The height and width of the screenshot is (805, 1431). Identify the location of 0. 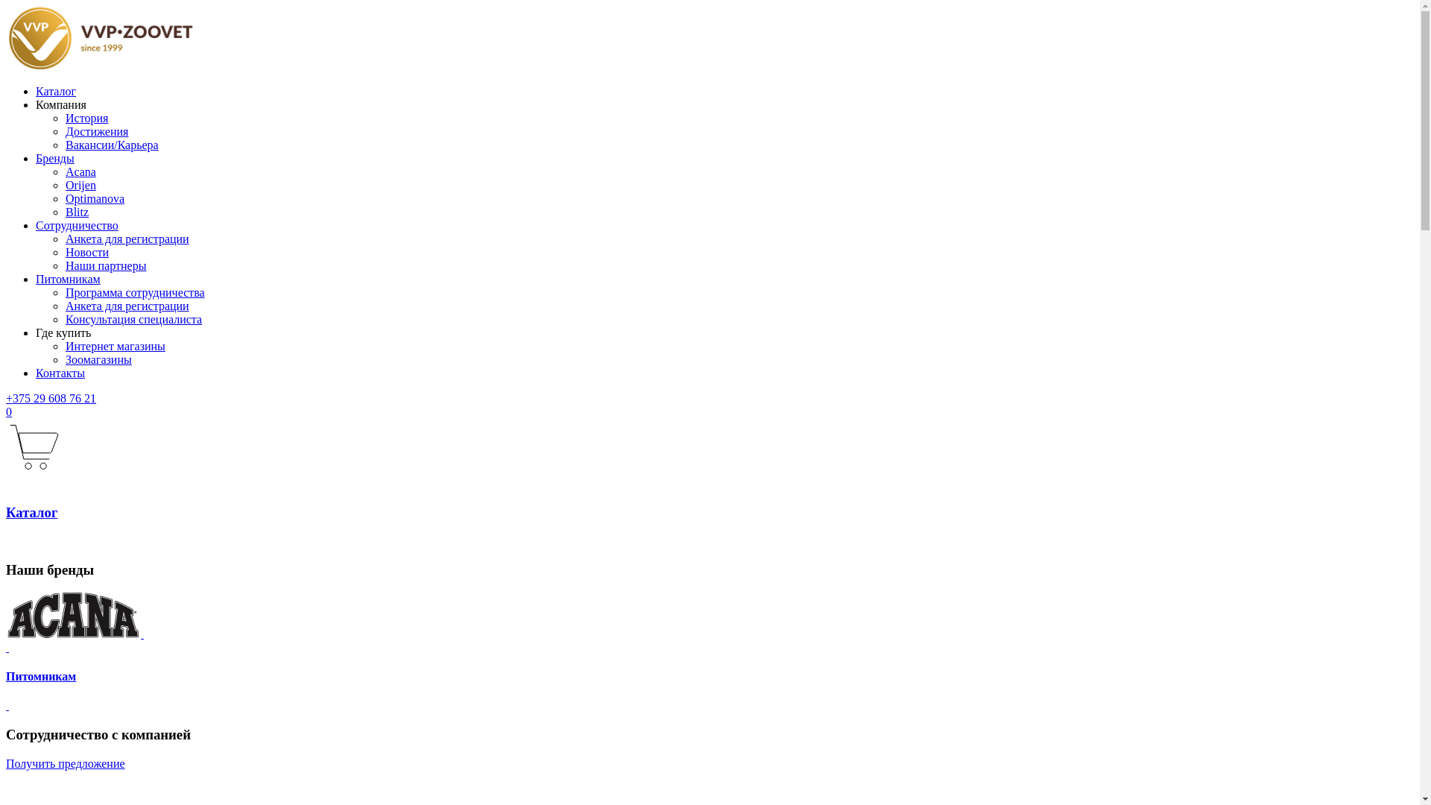
(710, 441).